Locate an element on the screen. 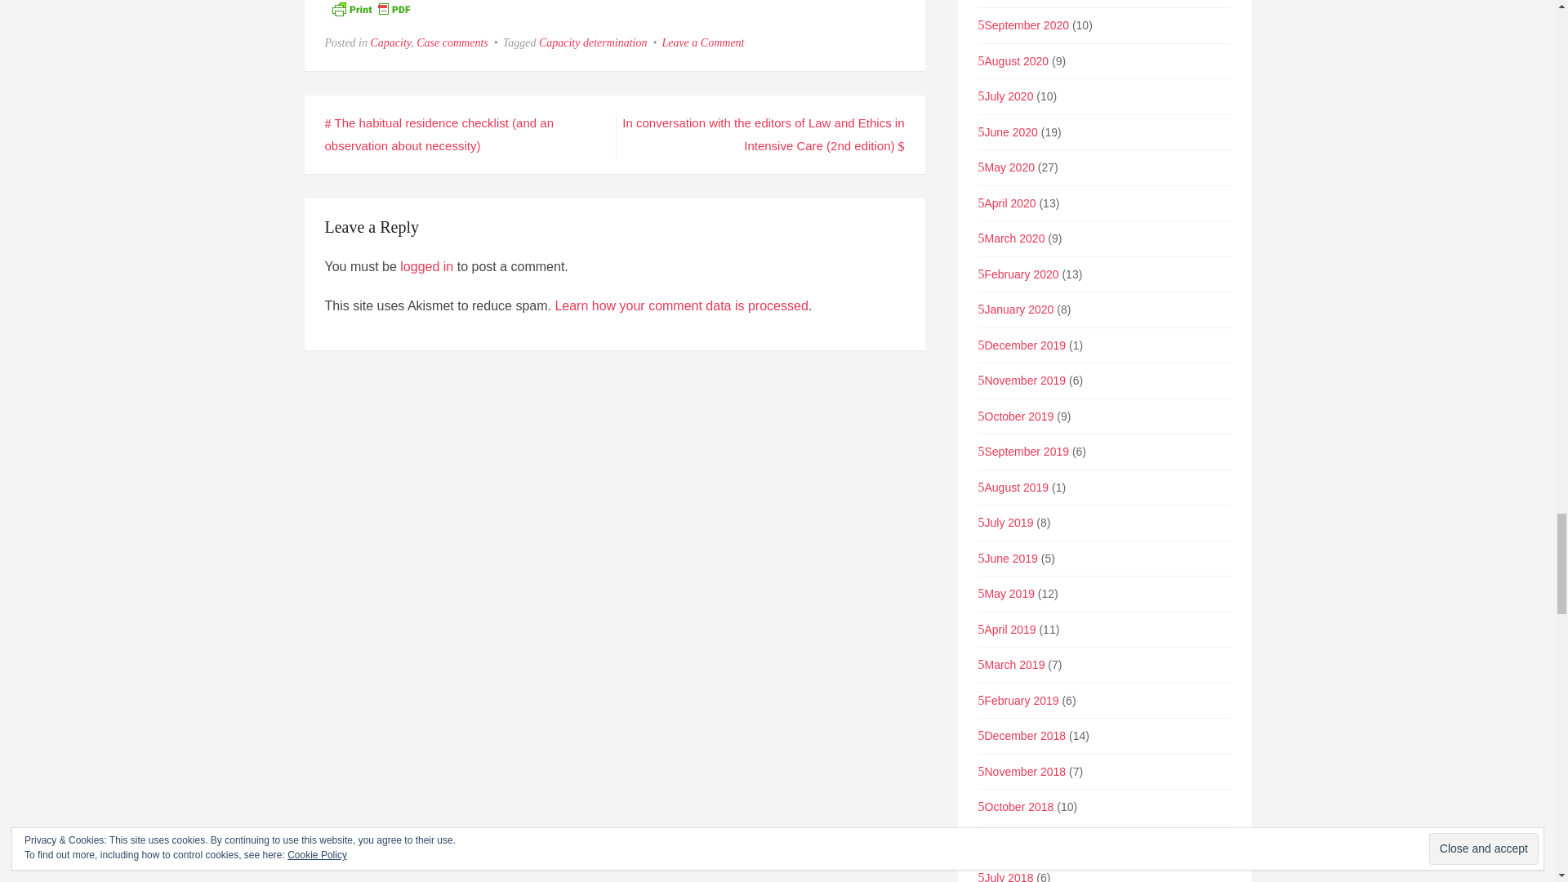 The width and height of the screenshot is (1568, 882). Learn how your comment data is processed is located at coordinates (681, 305).